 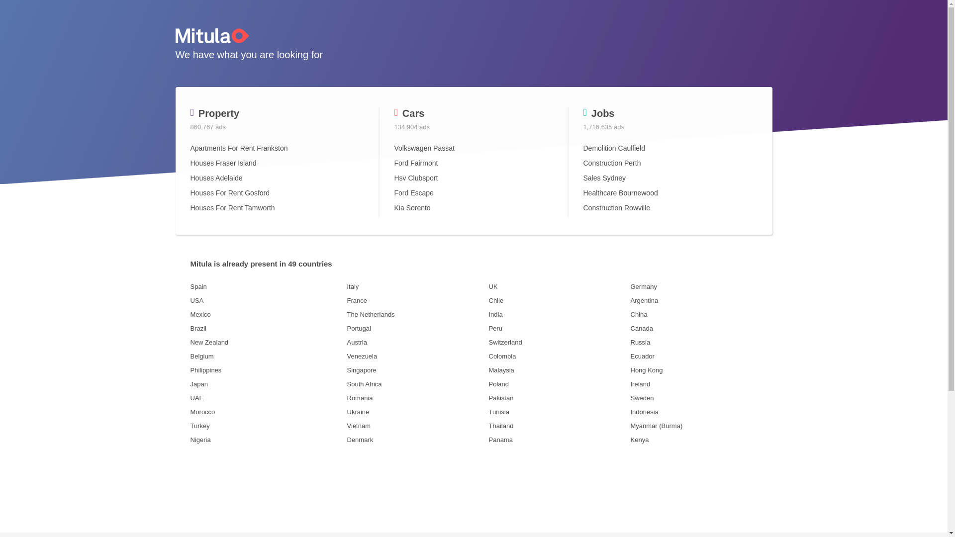 I want to click on South Africa, so click(x=411, y=384).